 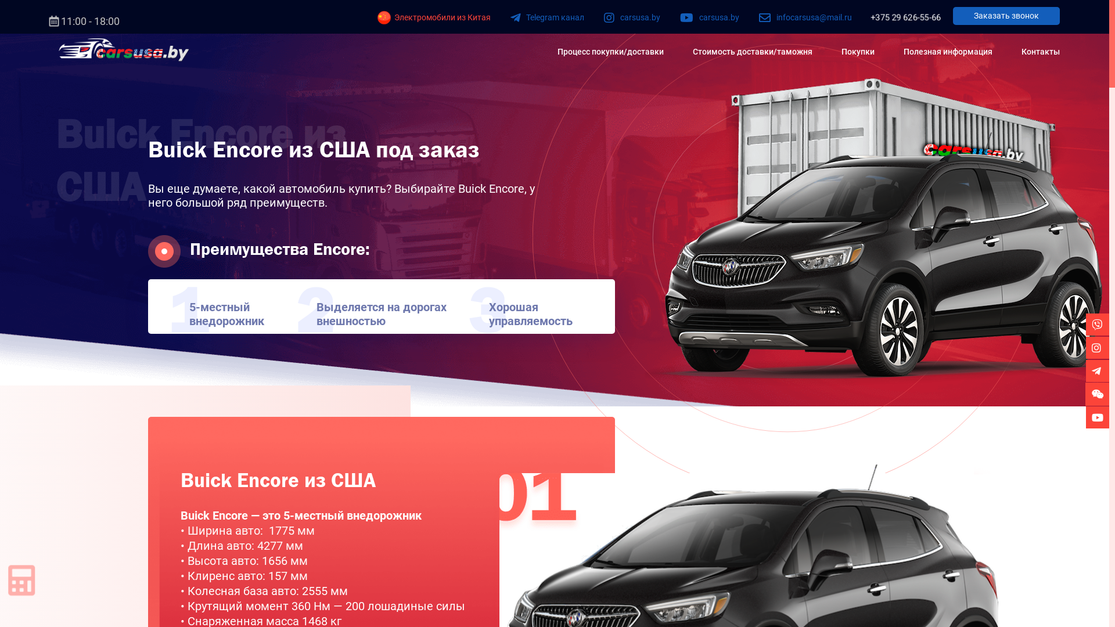 What do you see at coordinates (85, 21) in the screenshot?
I see `11:00 - 18:00` at bounding box center [85, 21].